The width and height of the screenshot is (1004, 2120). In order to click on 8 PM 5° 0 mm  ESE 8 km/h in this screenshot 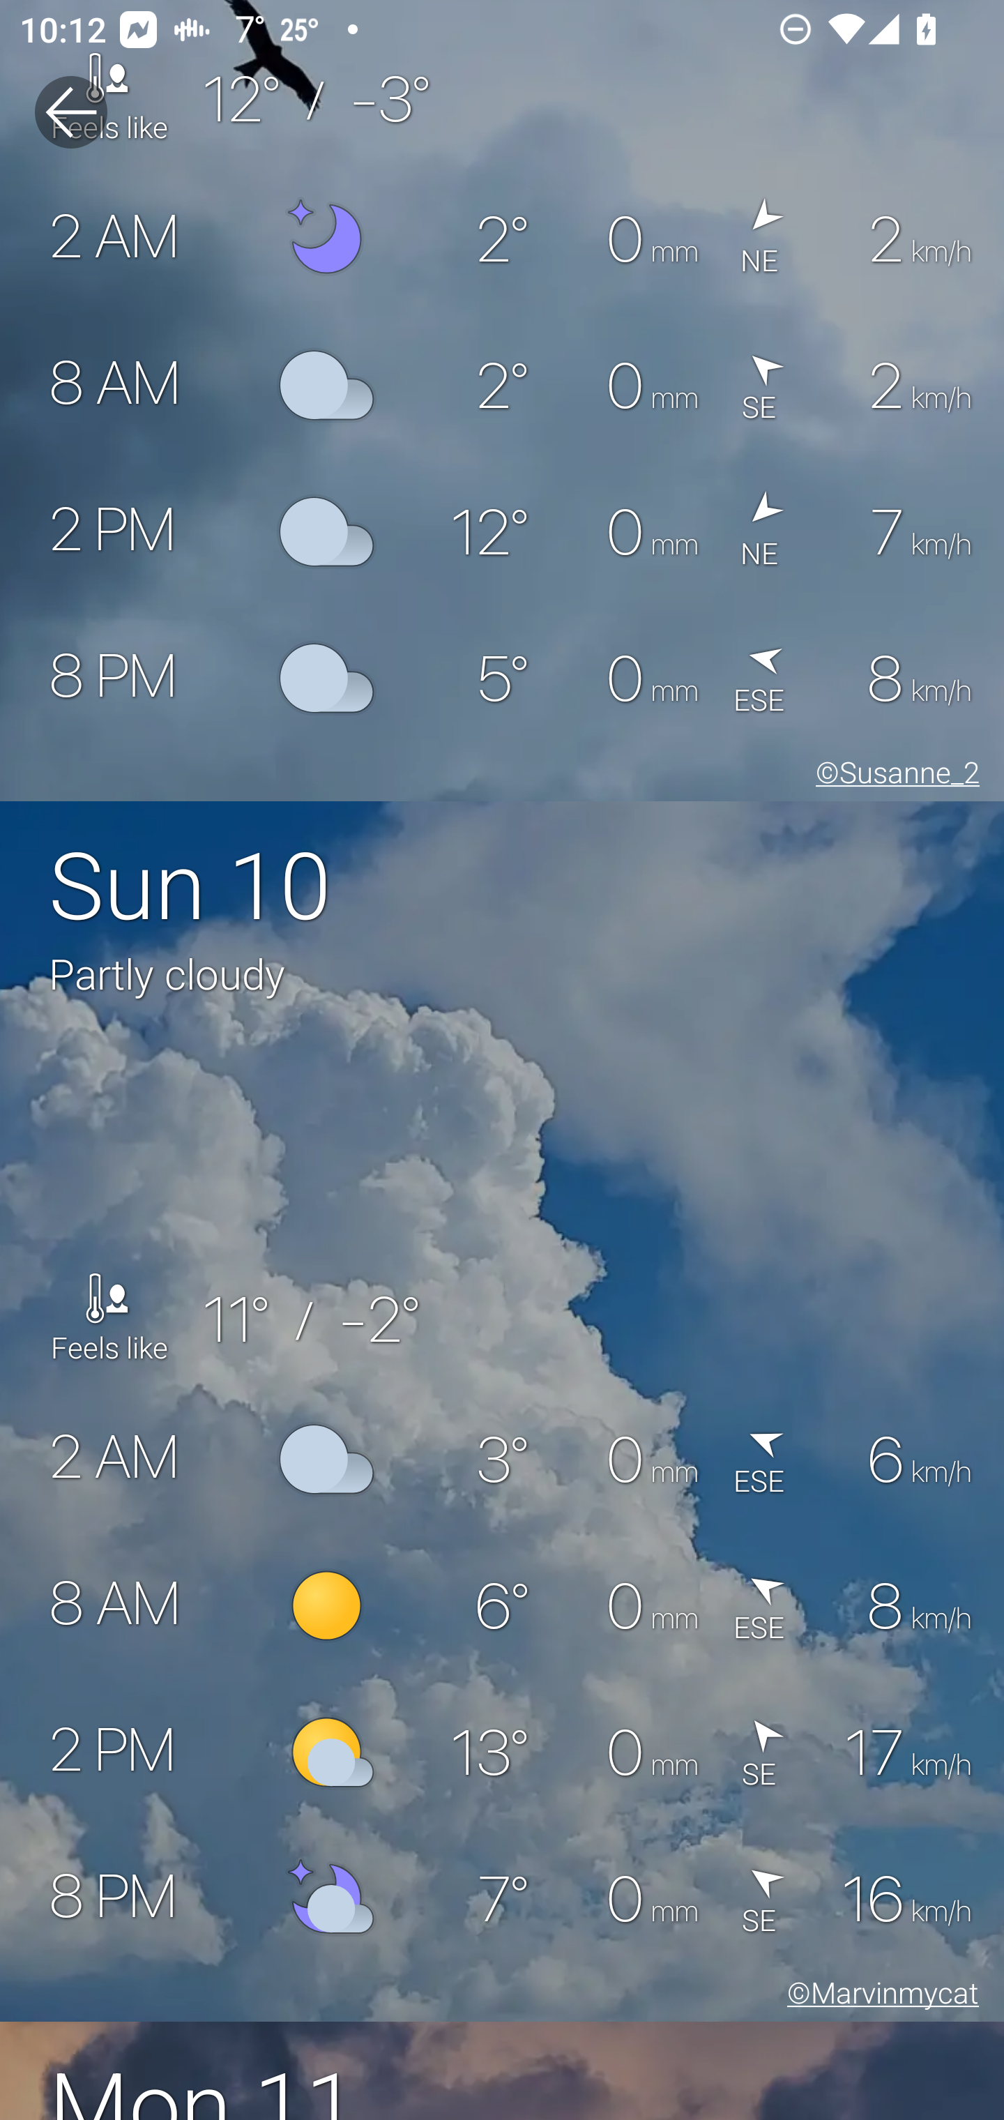, I will do `click(502, 679)`.